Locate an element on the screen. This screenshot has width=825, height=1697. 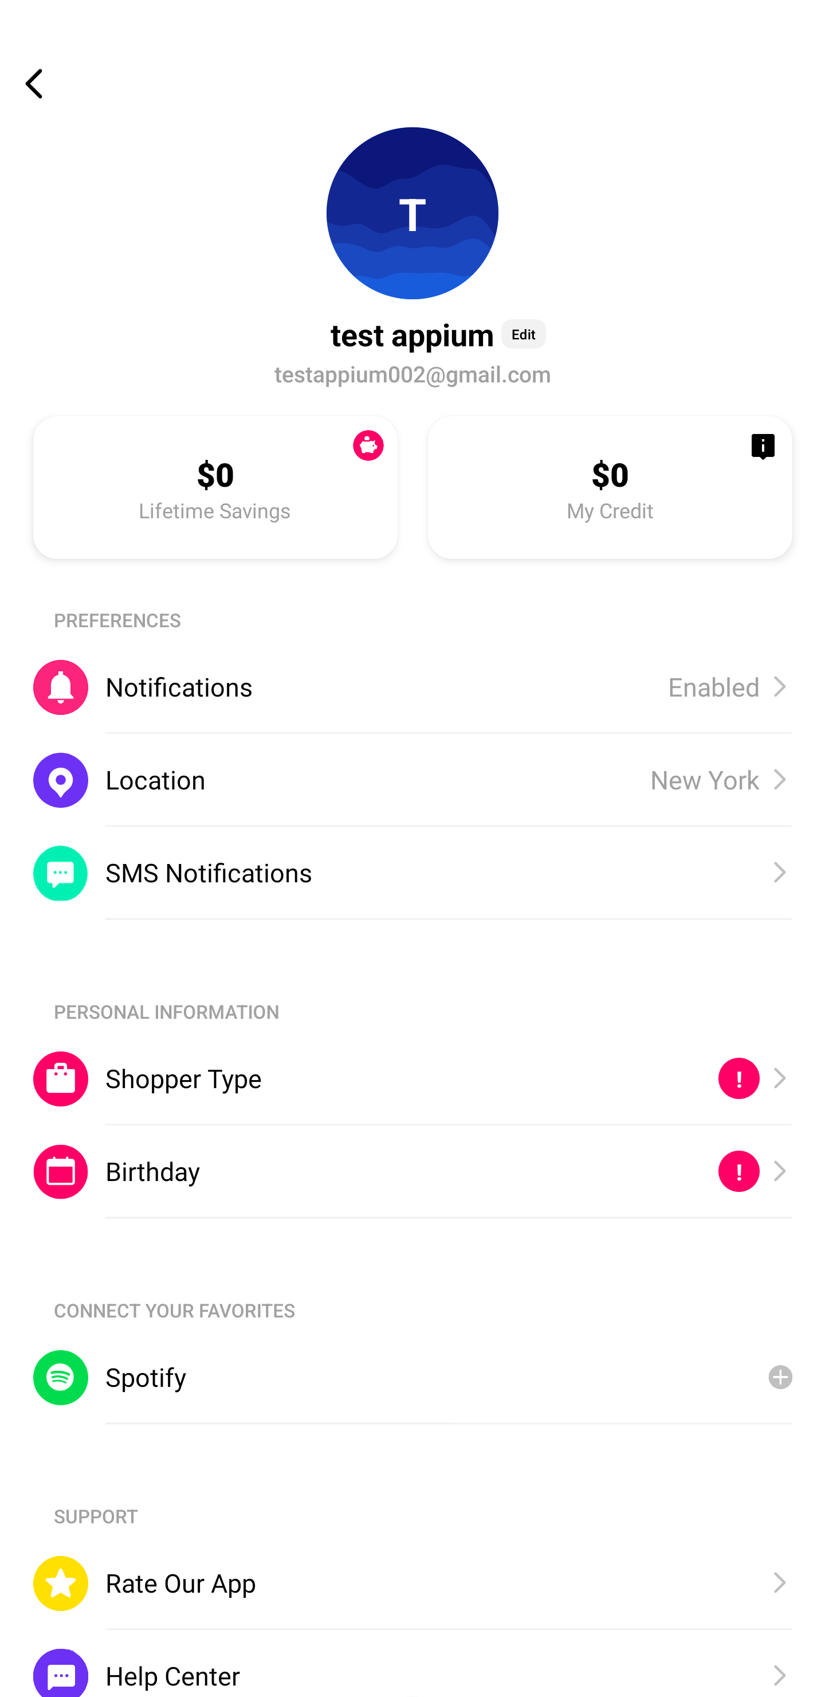
Spotify,    Spotify    is located at coordinates (412, 1377).